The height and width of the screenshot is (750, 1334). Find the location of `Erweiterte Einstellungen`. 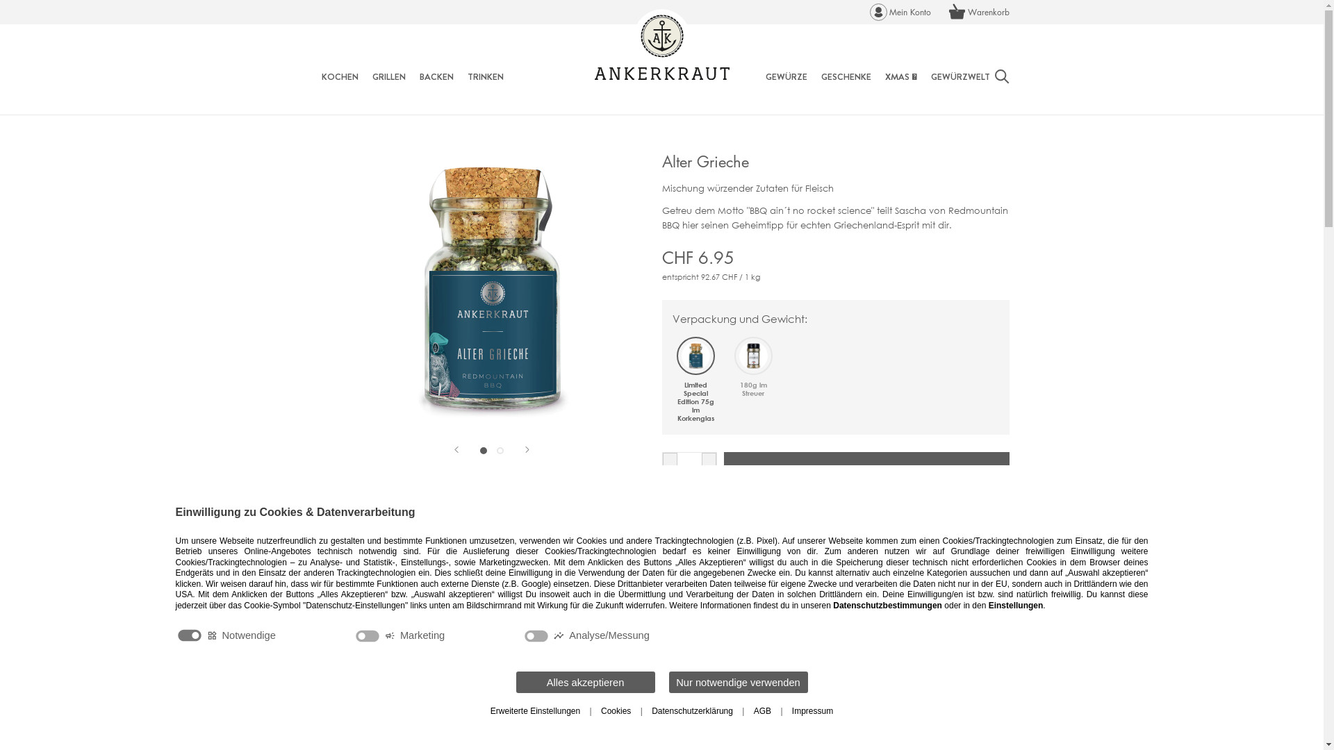

Erweiterte Einstellungen is located at coordinates (535, 711).